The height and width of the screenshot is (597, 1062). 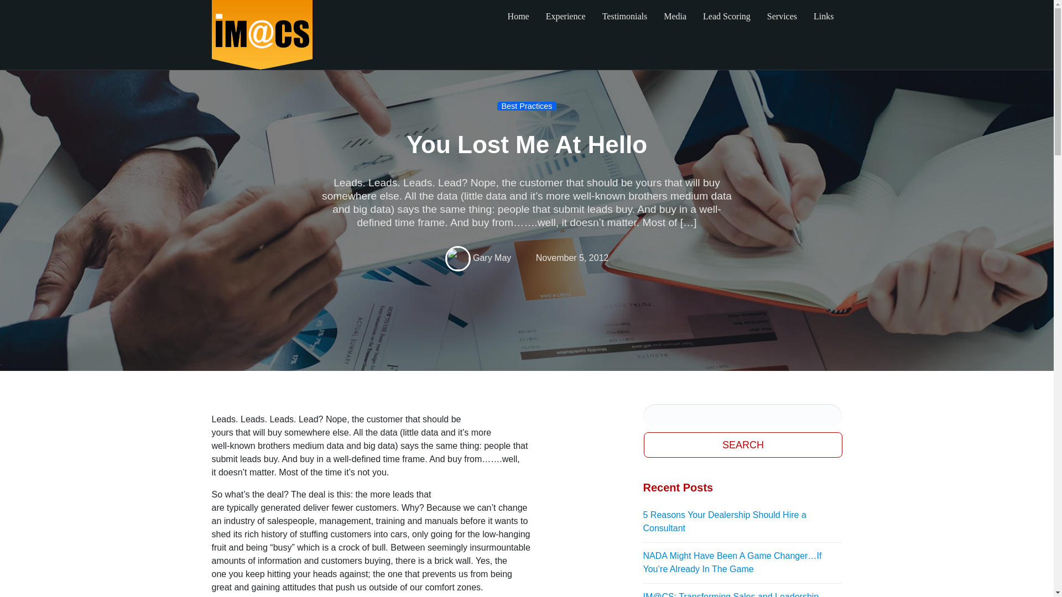 I want to click on Gary May, so click(x=491, y=258).